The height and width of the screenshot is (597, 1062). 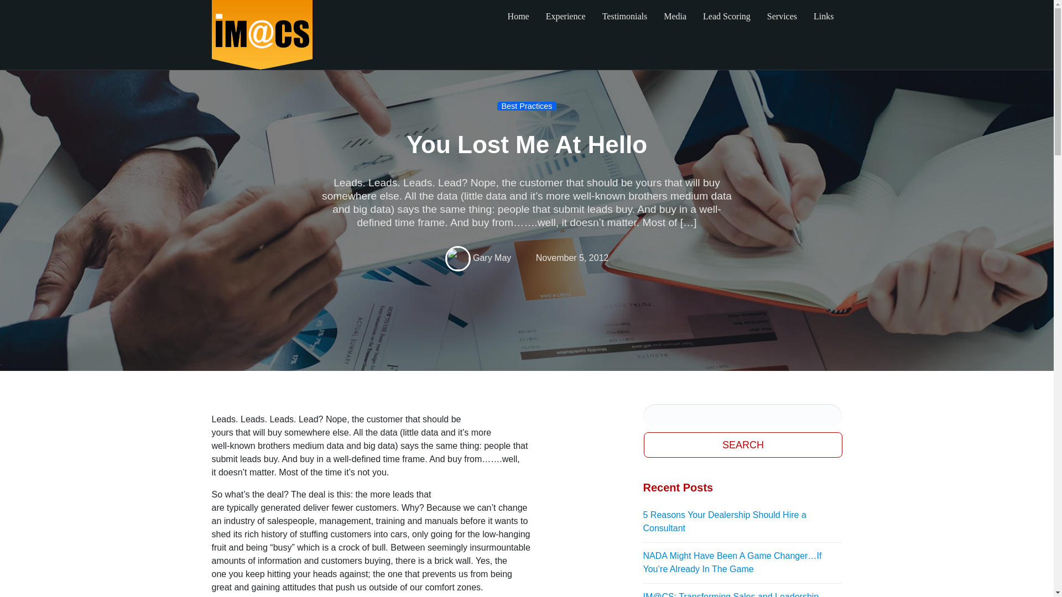 I want to click on Gary May, so click(x=491, y=258).